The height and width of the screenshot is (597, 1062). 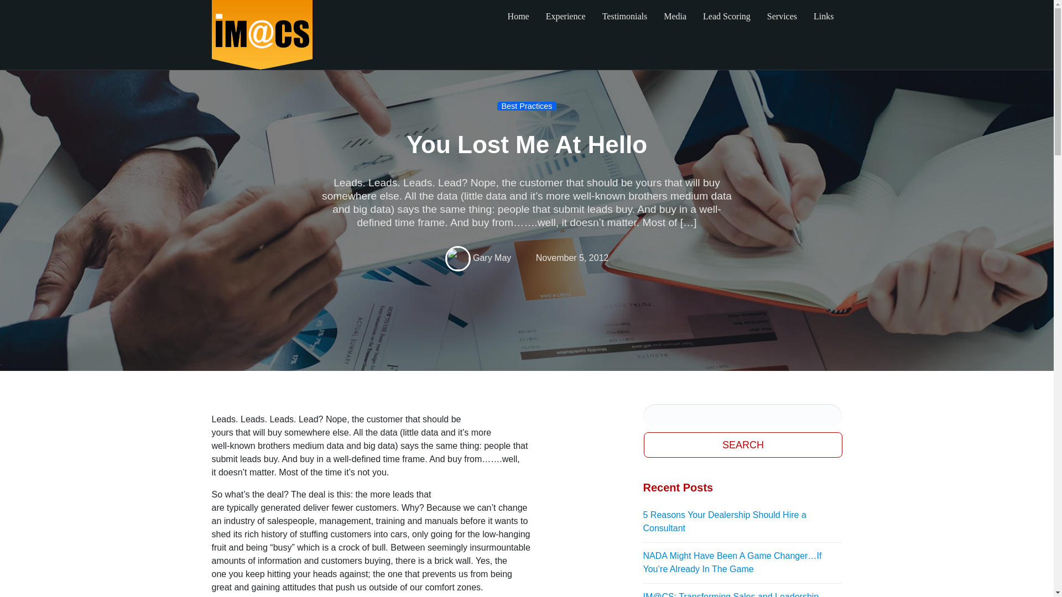 I want to click on Gary May, so click(x=491, y=258).